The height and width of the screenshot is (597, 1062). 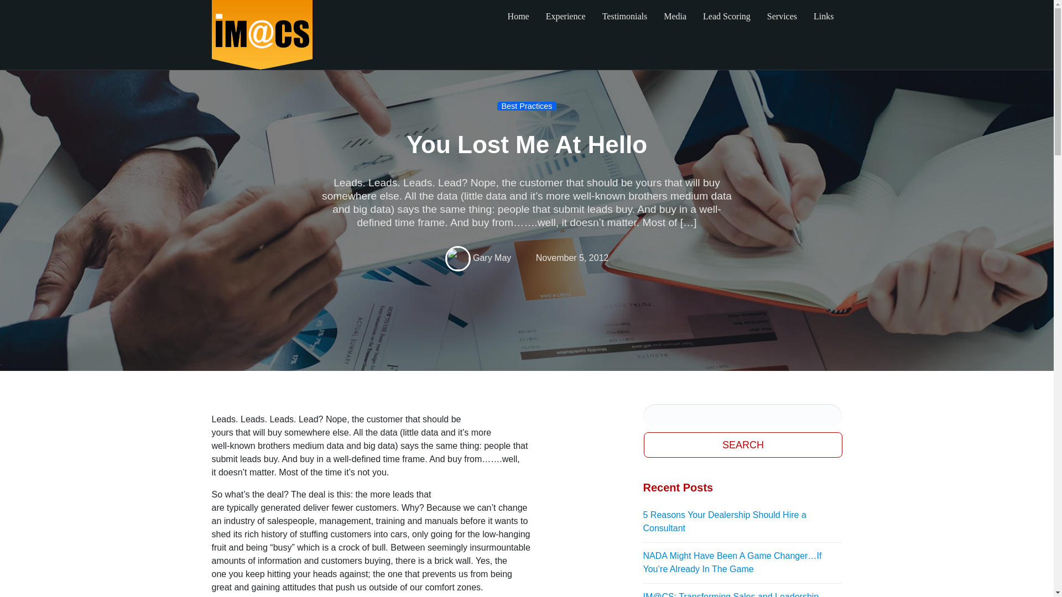 I want to click on Gary May, so click(x=491, y=258).